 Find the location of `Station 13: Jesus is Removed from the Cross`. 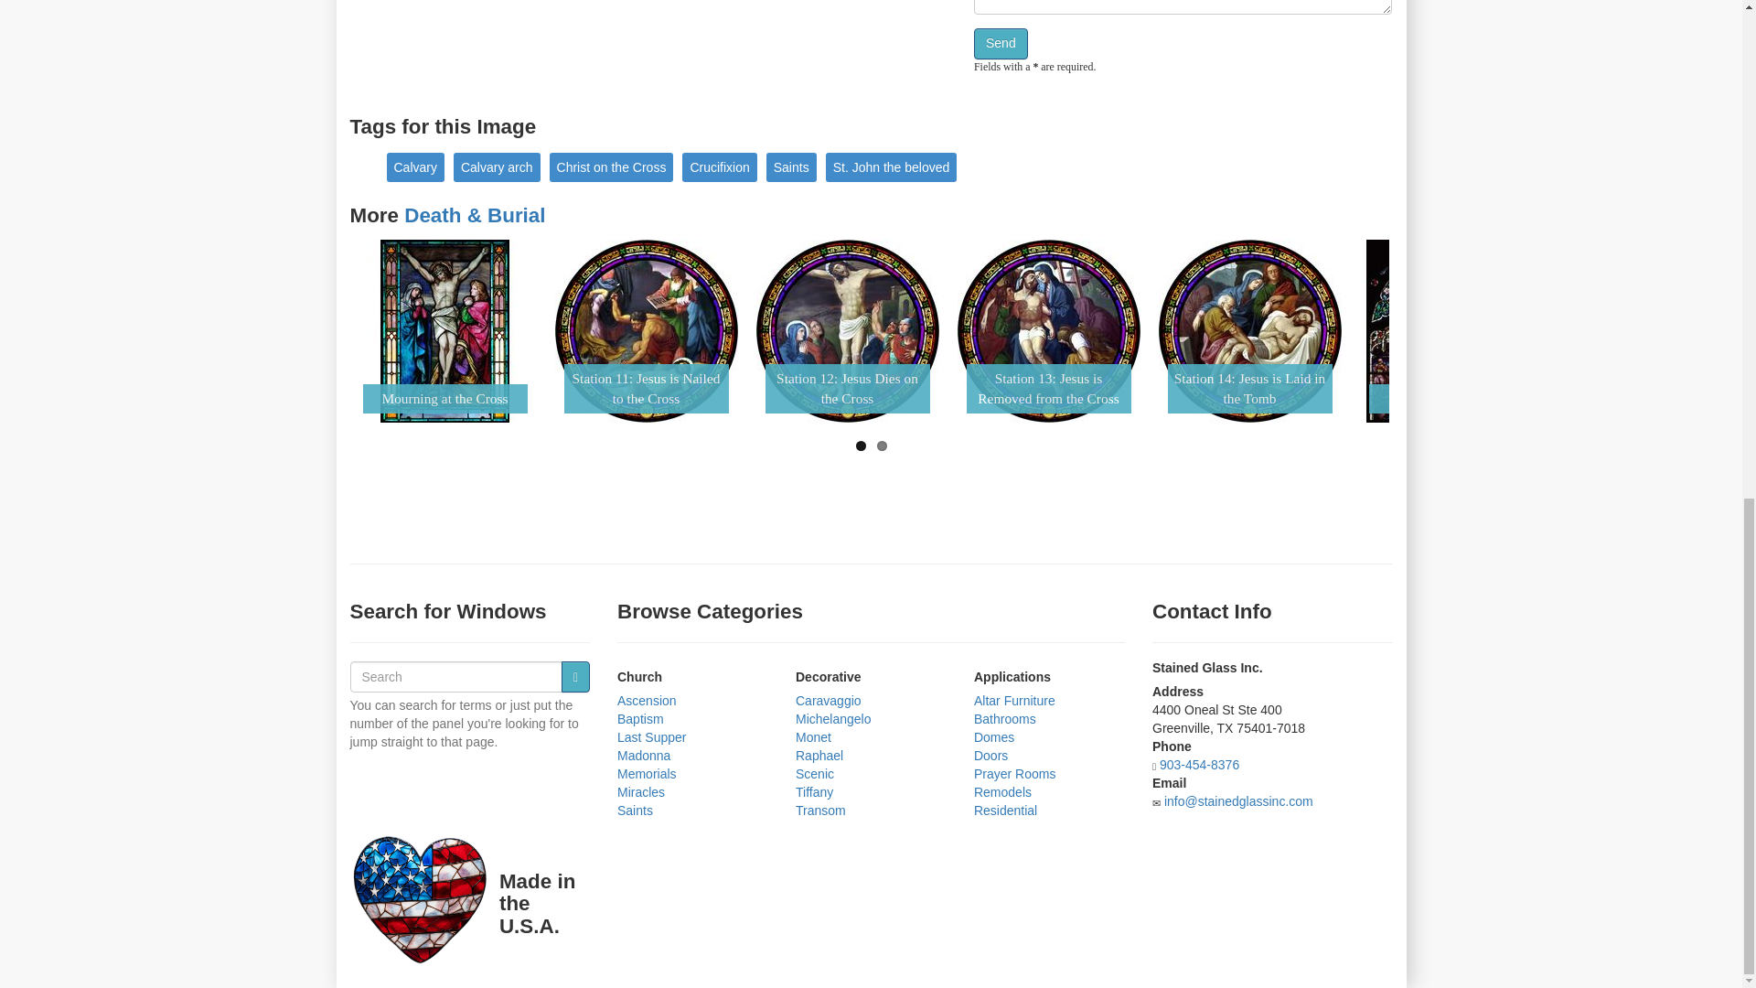

Station 13: Jesus is Removed from the Cross is located at coordinates (1048, 331).